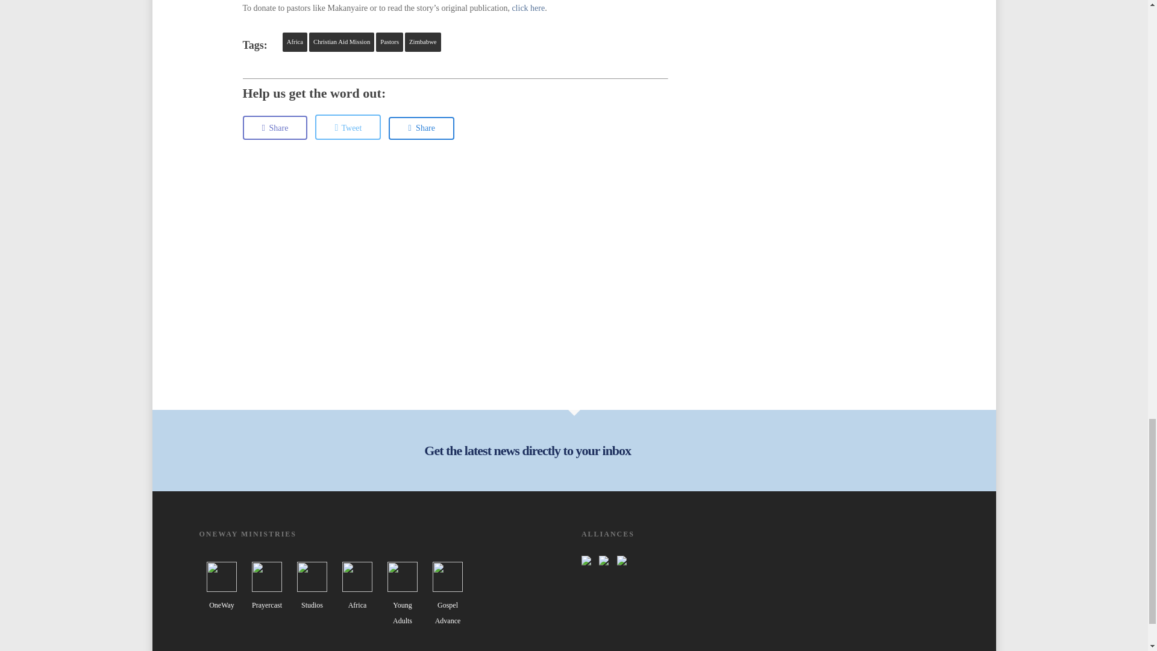  What do you see at coordinates (295, 42) in the screenshot?
I see `Africa` at bounding box center [295, 42].